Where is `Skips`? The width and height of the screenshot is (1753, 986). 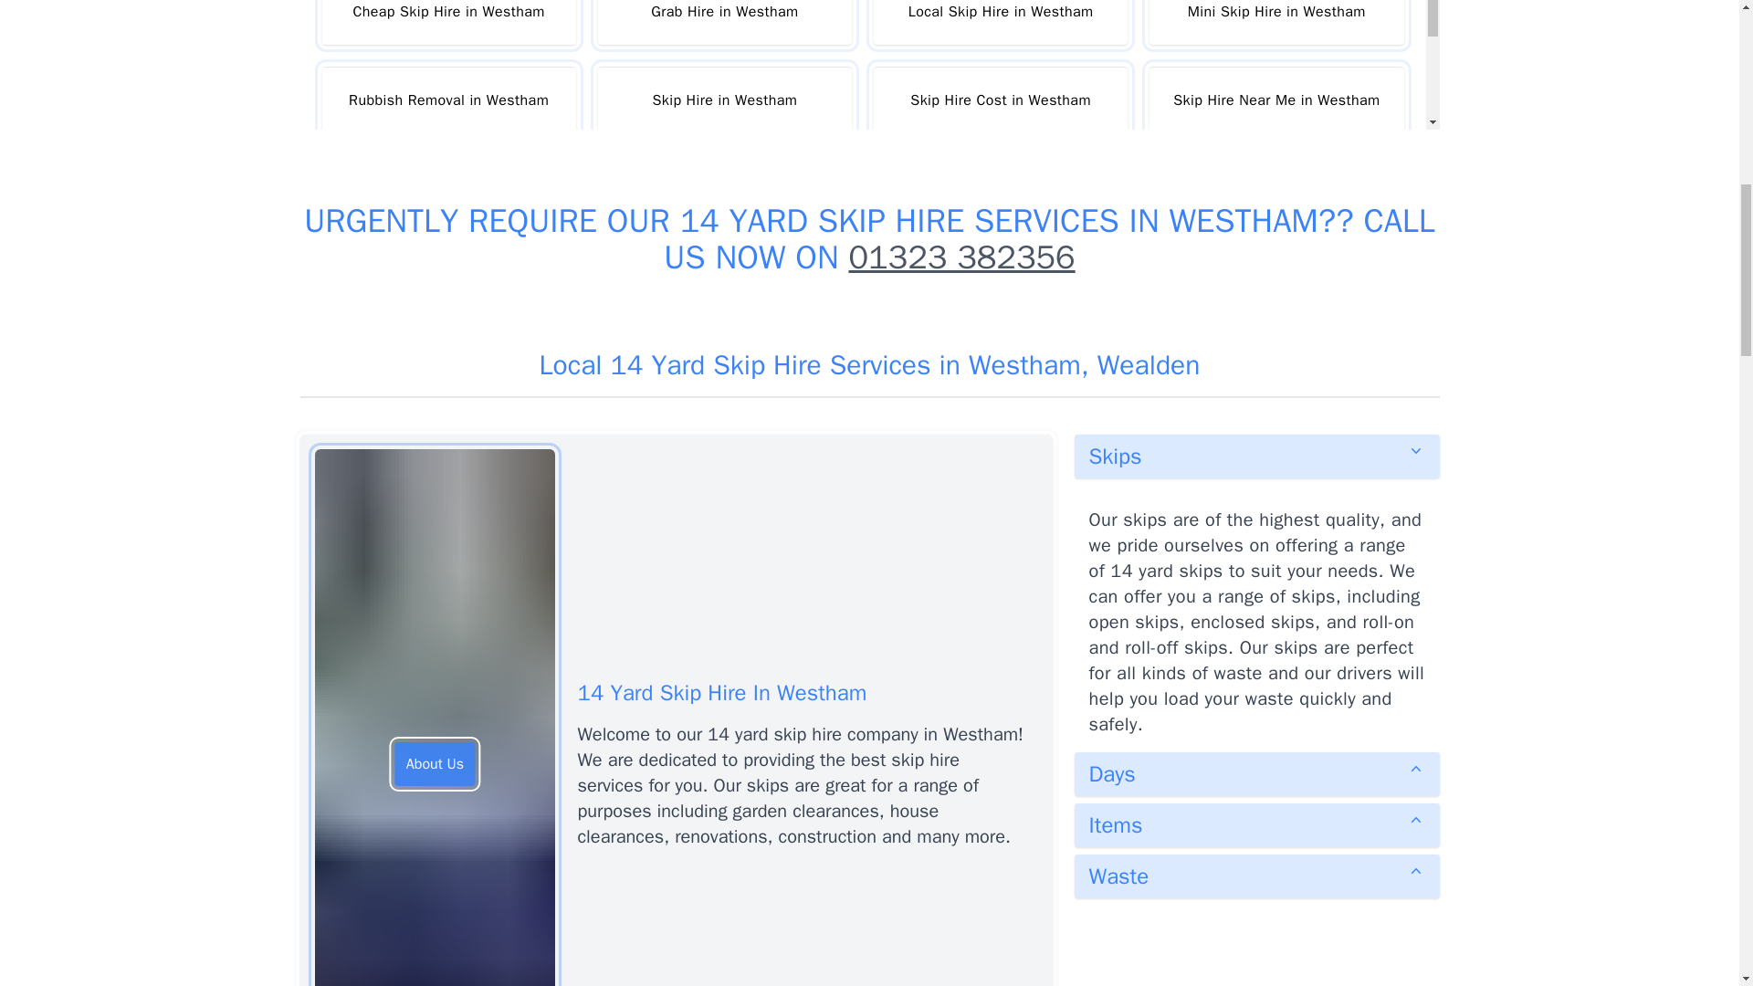
Skips is located at coordinates (1256, 456).